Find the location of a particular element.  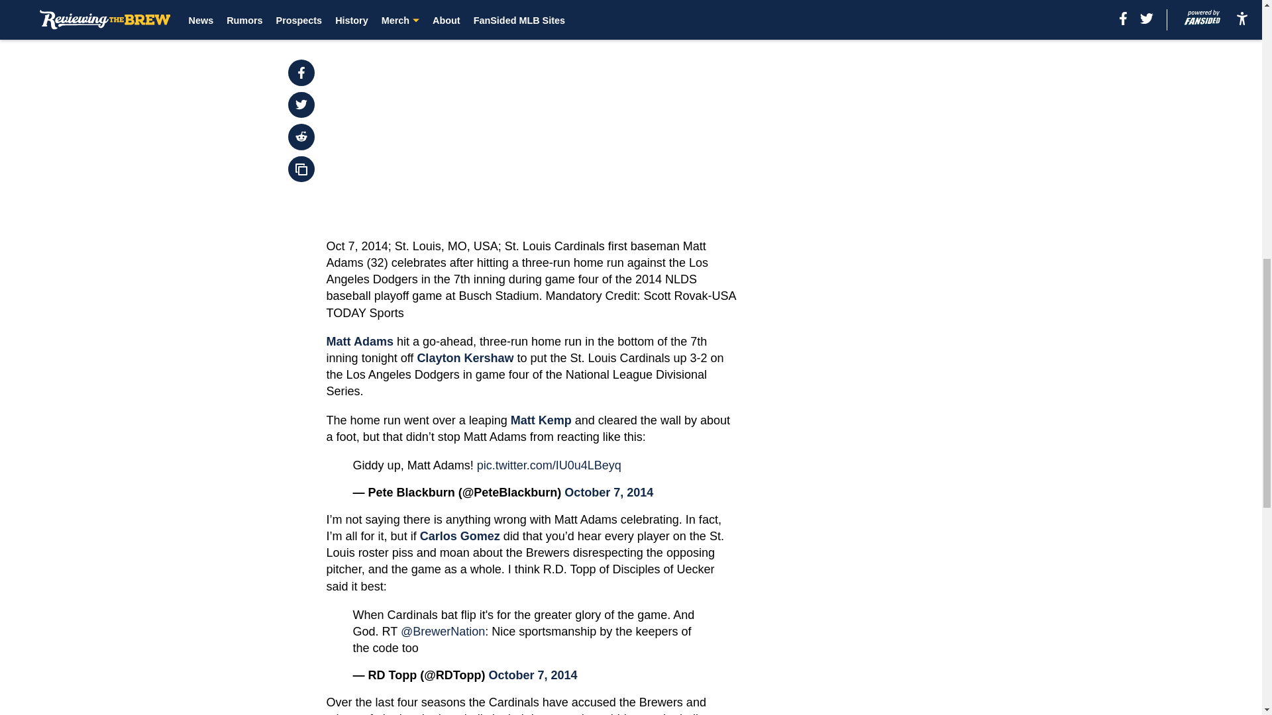

Clayton Kershaw is located at coordinates (465, 358).